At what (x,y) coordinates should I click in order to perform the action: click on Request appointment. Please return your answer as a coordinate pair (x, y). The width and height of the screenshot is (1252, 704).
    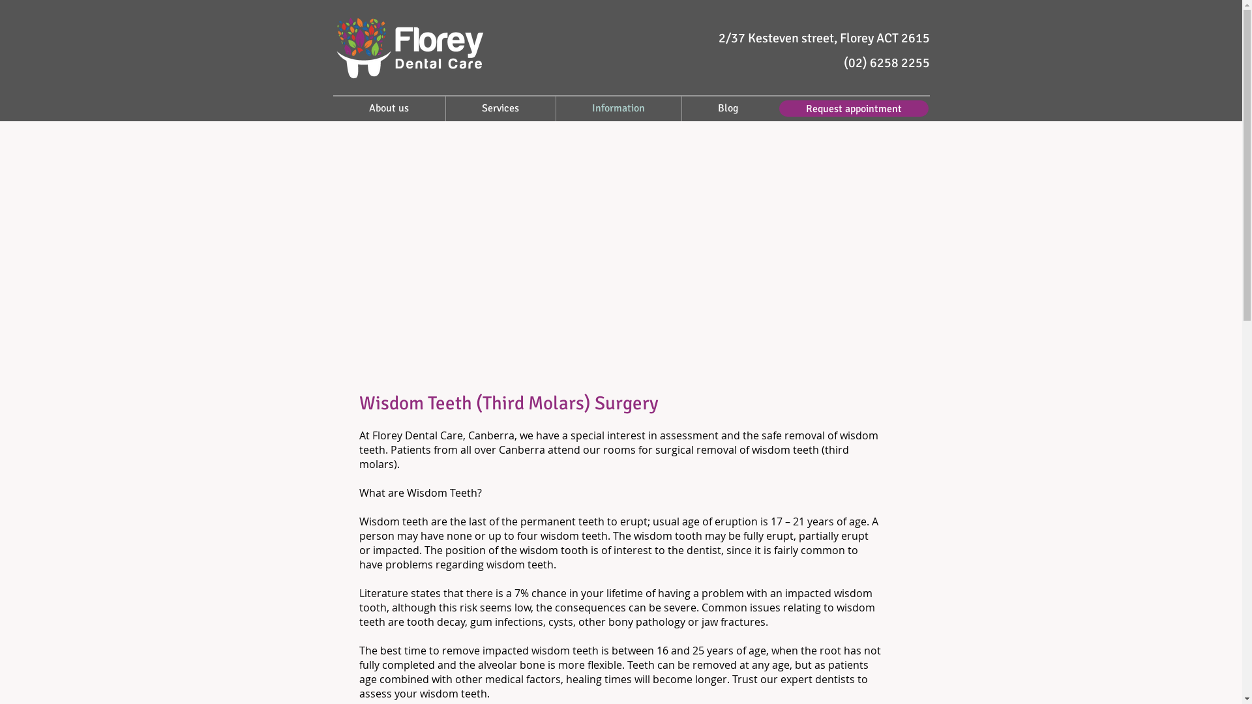
    Looking at the image, I should click on (853, 108).